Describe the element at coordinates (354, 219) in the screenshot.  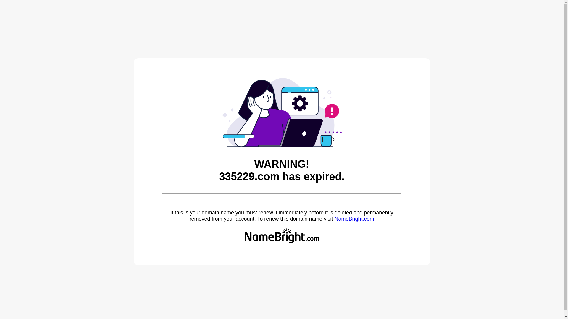
I see `NameBright.com` at that location.